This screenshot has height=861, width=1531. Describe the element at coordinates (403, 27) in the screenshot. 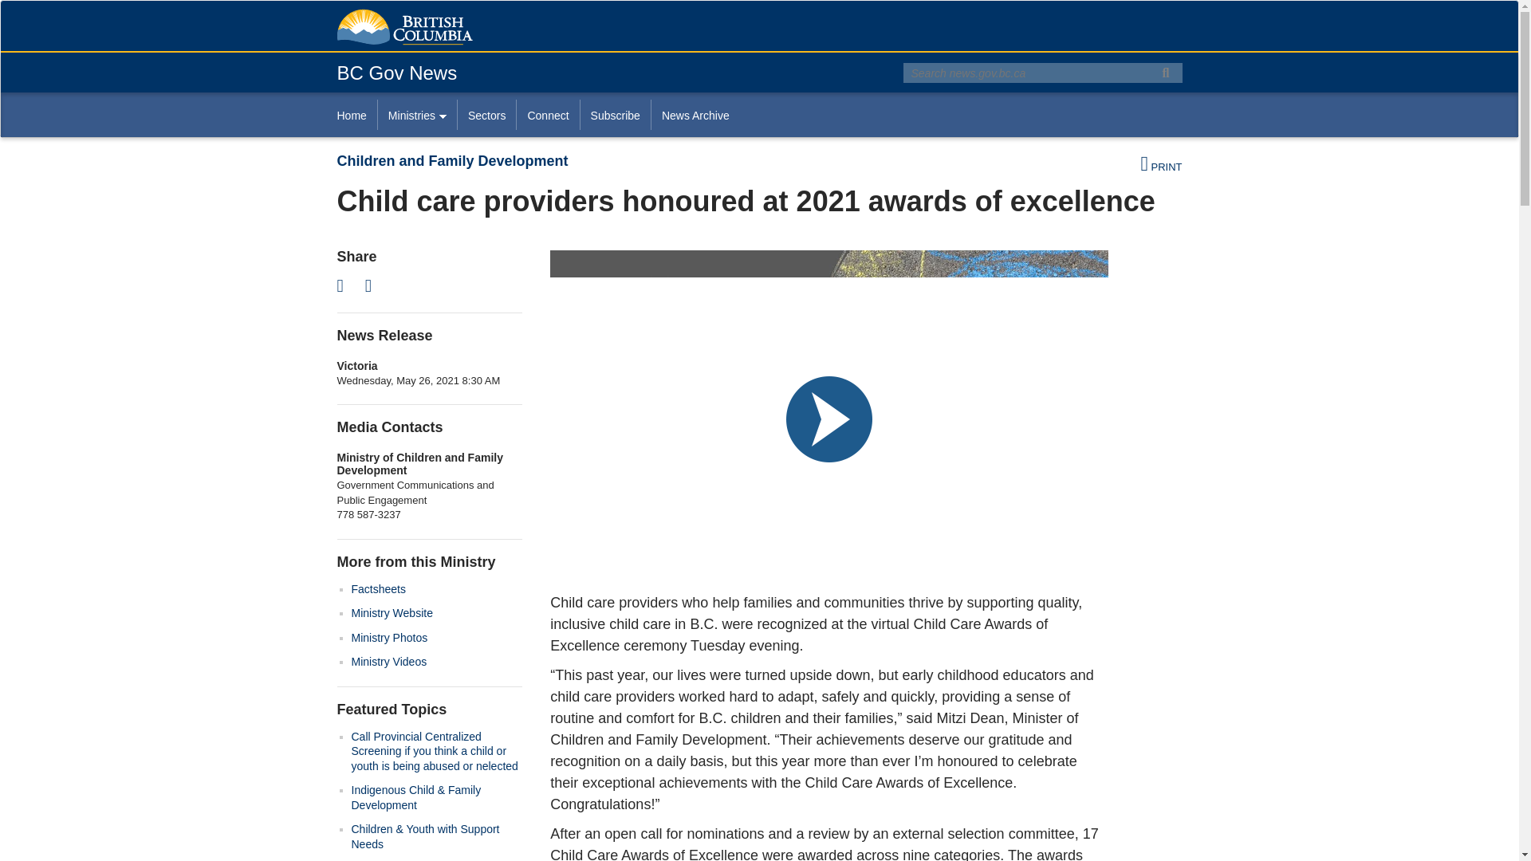

I see `Government of B.C.` at that location.